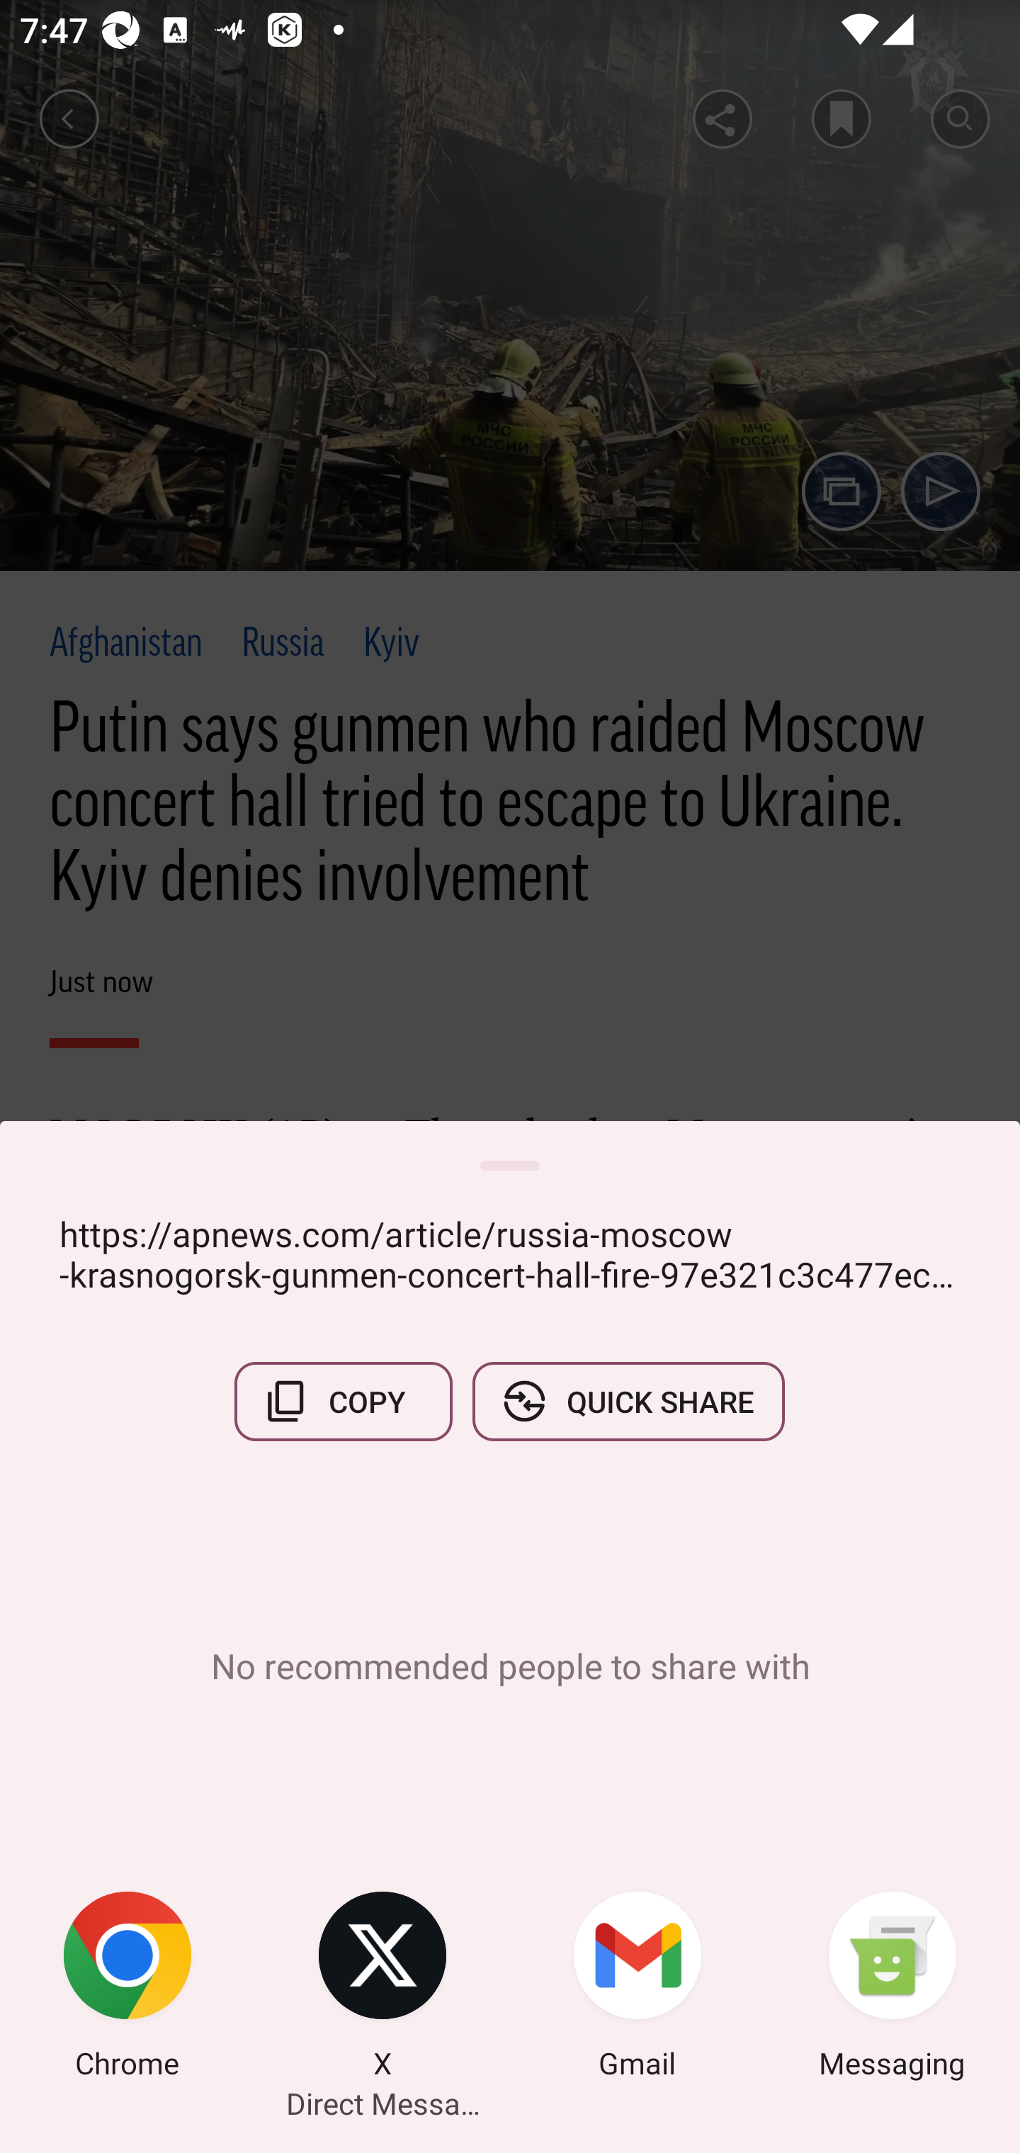  Describe the element at coordinates (127, 1989) in the screenshot. I see `Chrome` at that location.